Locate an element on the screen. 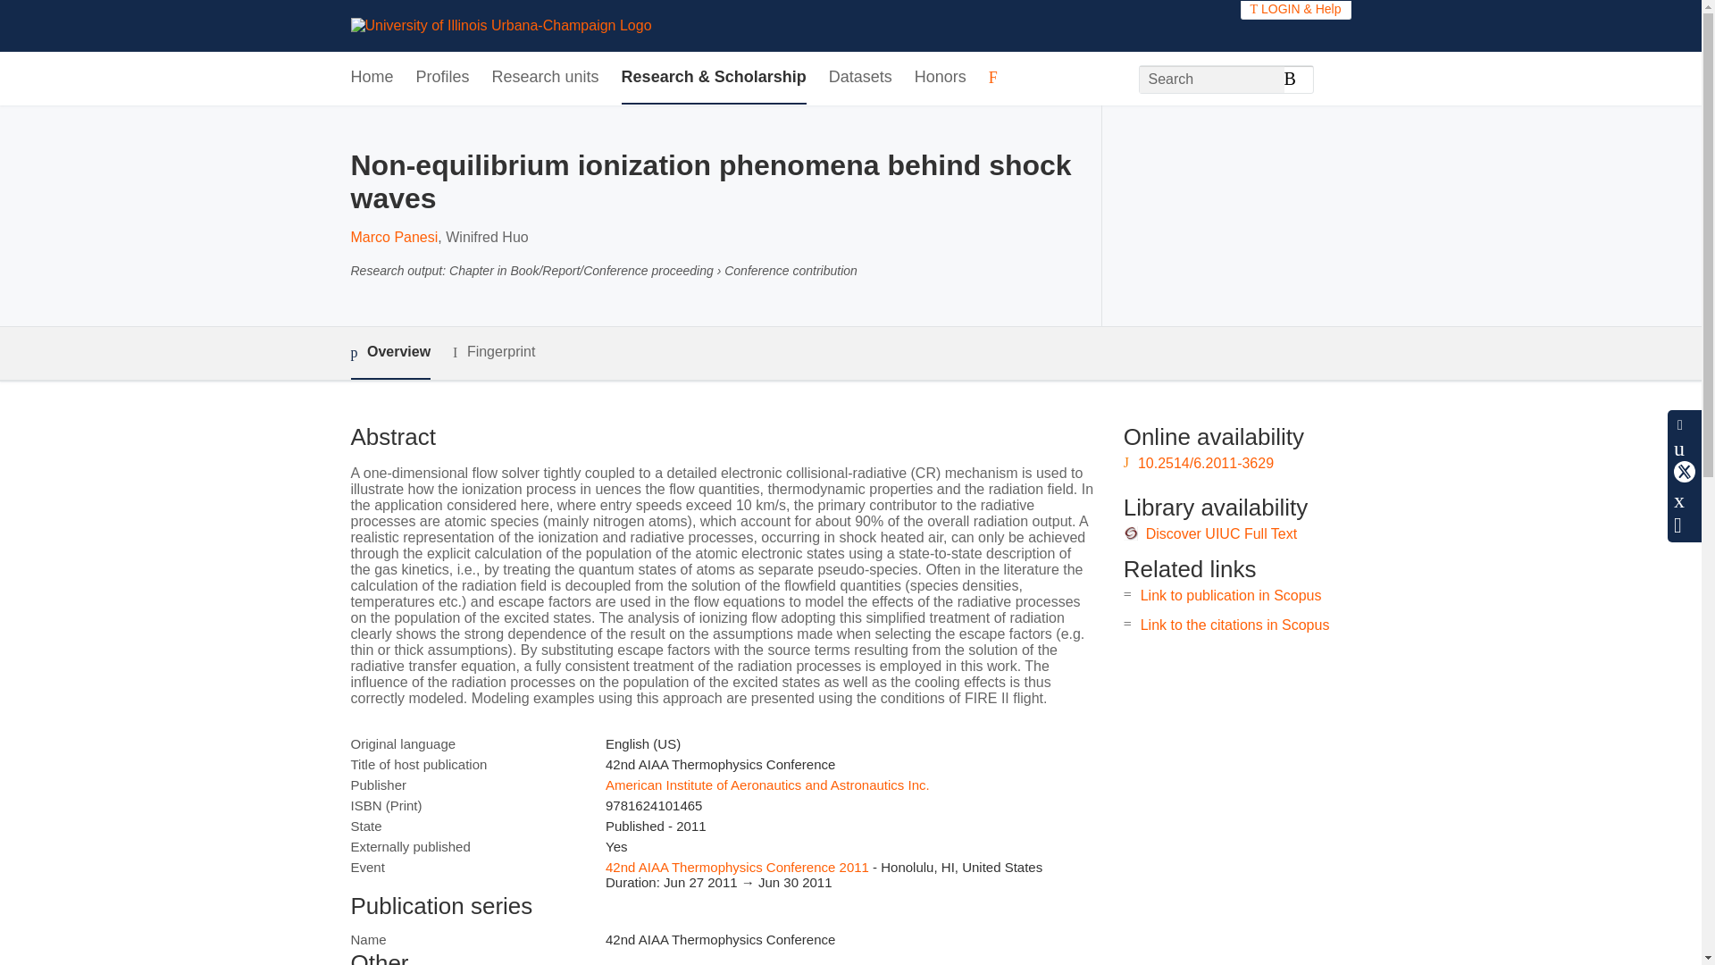 The width and height of the screenshot is (1715, 965). Profiles is located at coordinates (443, 78).